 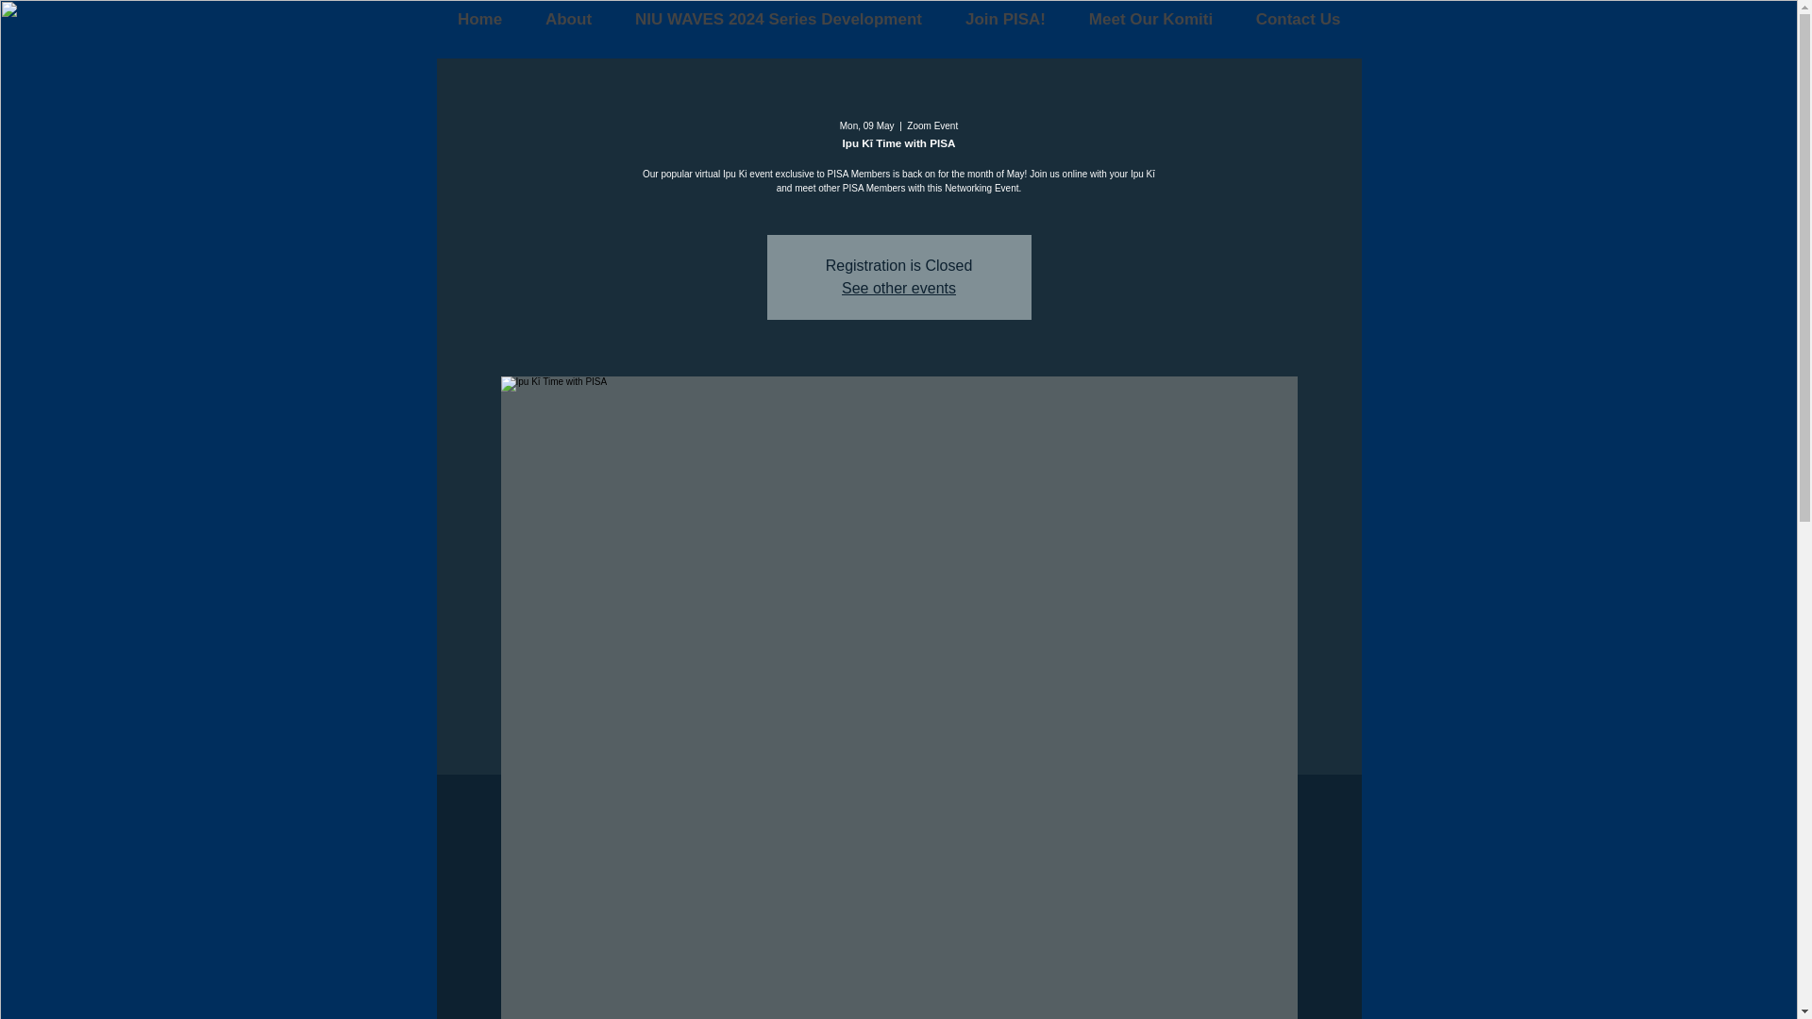 I want to click on About, so click(x=567, y=20).